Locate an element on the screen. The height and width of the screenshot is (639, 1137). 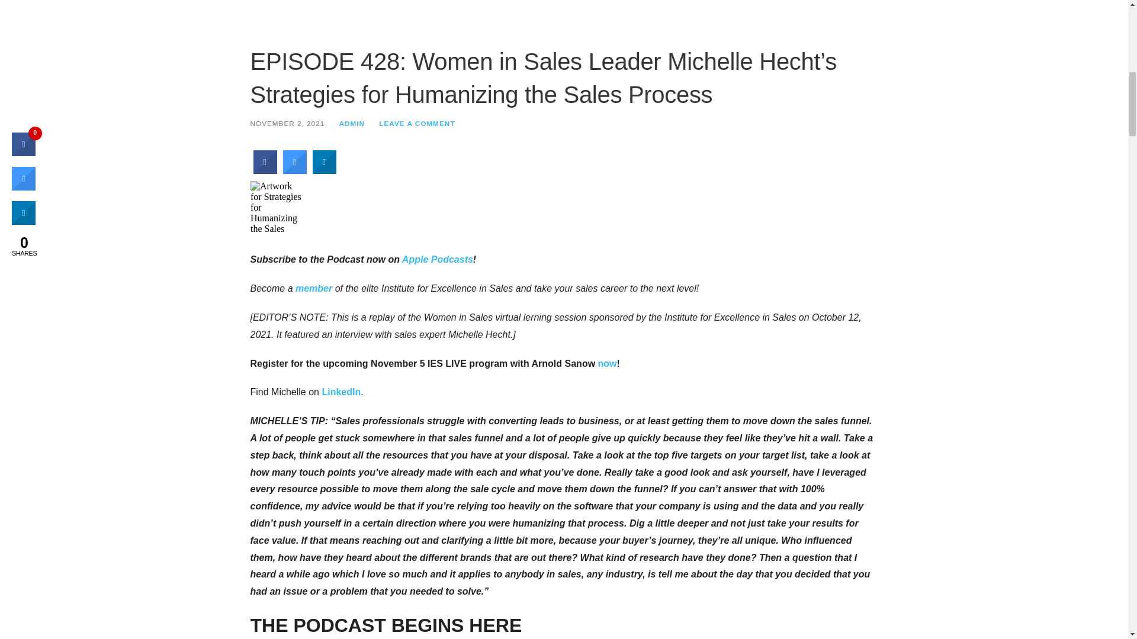
Share on Twitter is located at coordinates (295, 170).